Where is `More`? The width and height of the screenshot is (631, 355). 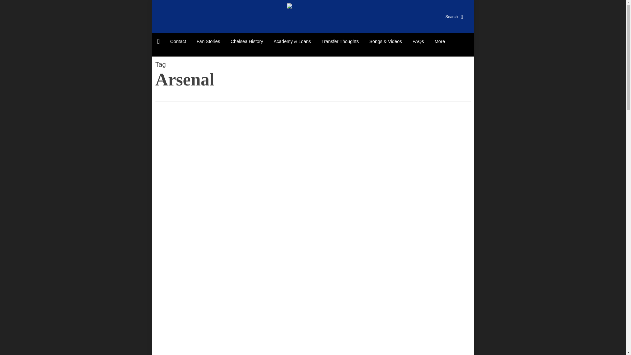
More is located at coordinates (440, 41).